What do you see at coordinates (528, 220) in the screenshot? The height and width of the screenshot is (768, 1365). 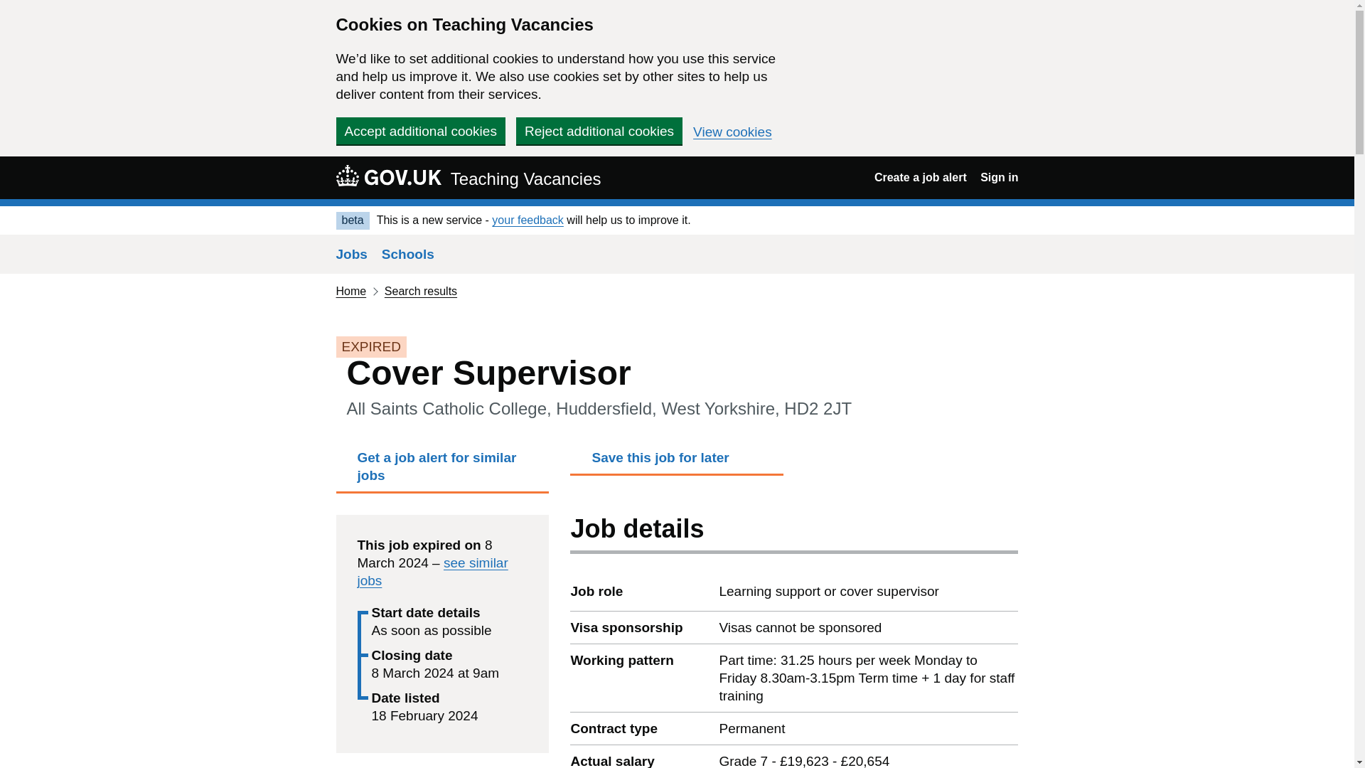 I see `your feedback` at bounding box center [528, 220].